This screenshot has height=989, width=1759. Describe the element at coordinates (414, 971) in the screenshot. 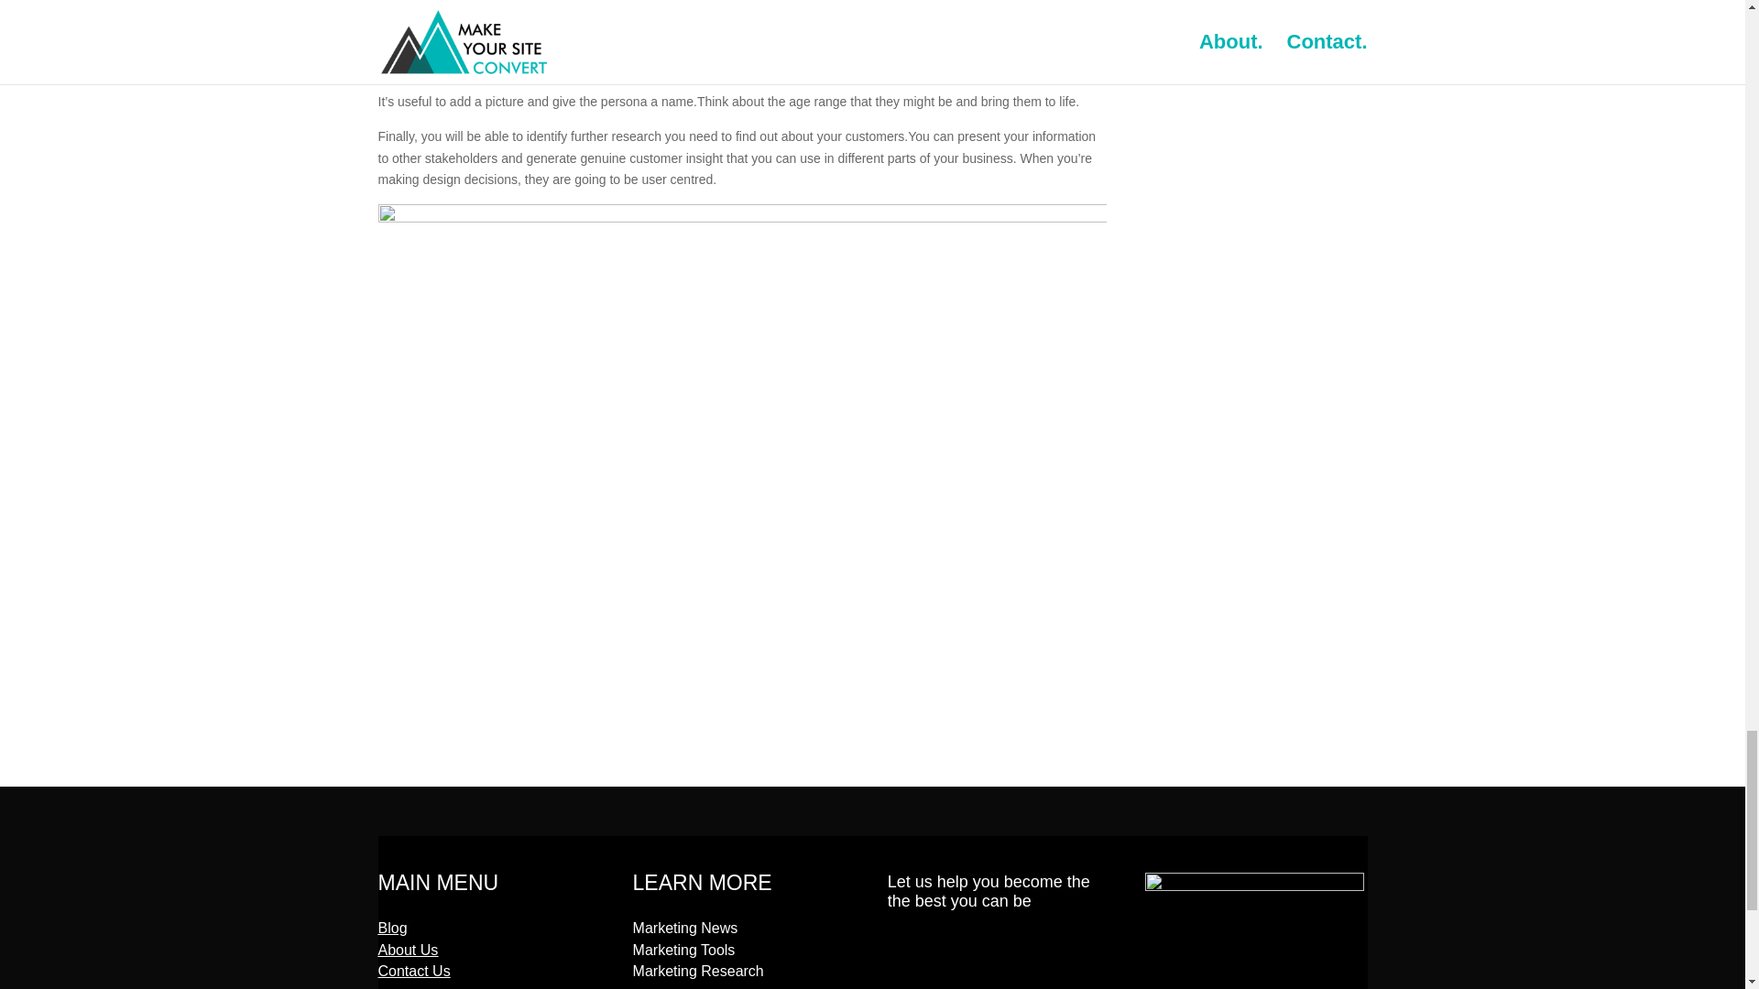

I see `Contact Us` at that location.